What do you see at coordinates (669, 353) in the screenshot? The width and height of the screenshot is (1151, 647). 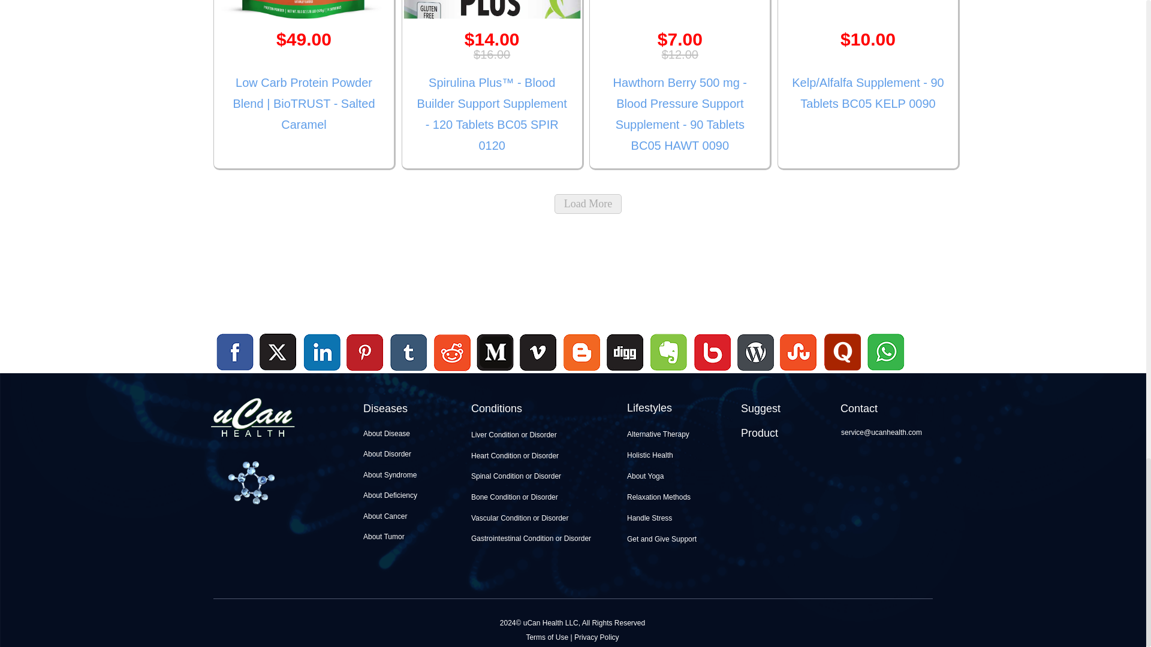 I see `Evernote` at bounding box center [669, 353].